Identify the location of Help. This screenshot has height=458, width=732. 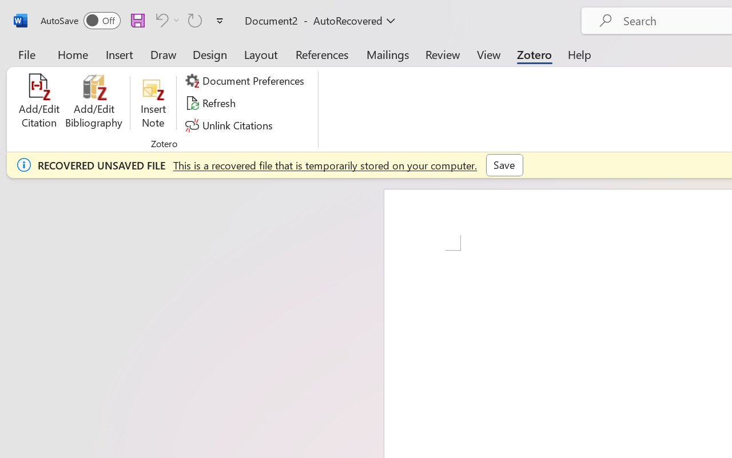
(580, 54).